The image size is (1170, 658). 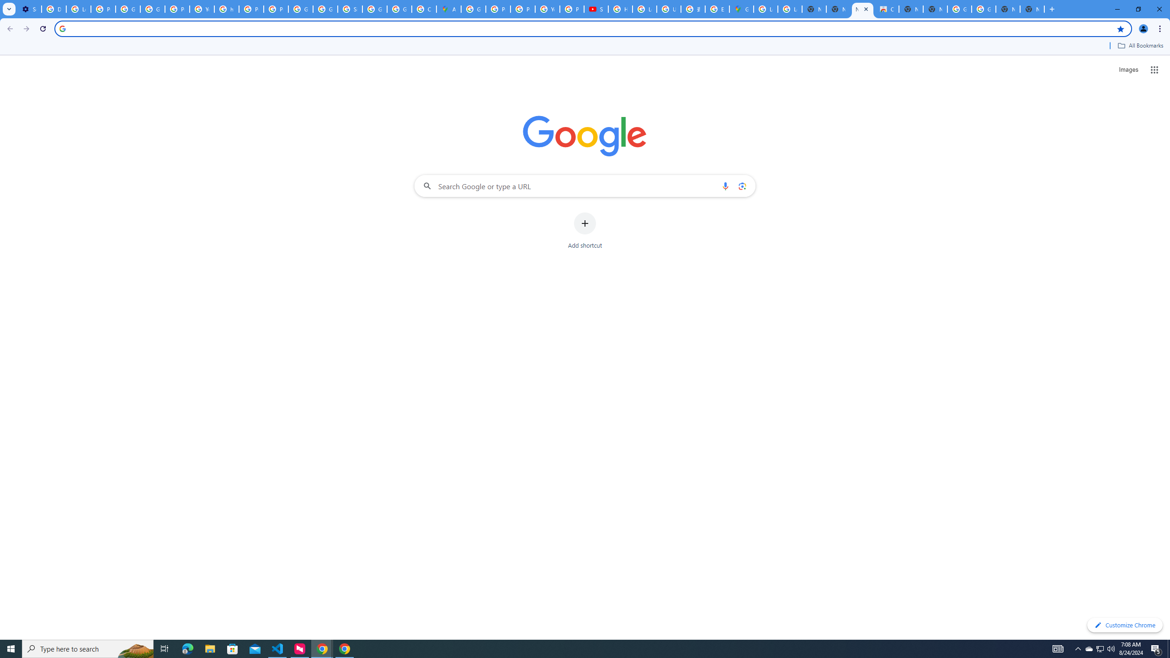 What do you see at coordinates (1125, 625) in the screenshot?
I see `Customize Chrome` at bounding box center [1125, 625].